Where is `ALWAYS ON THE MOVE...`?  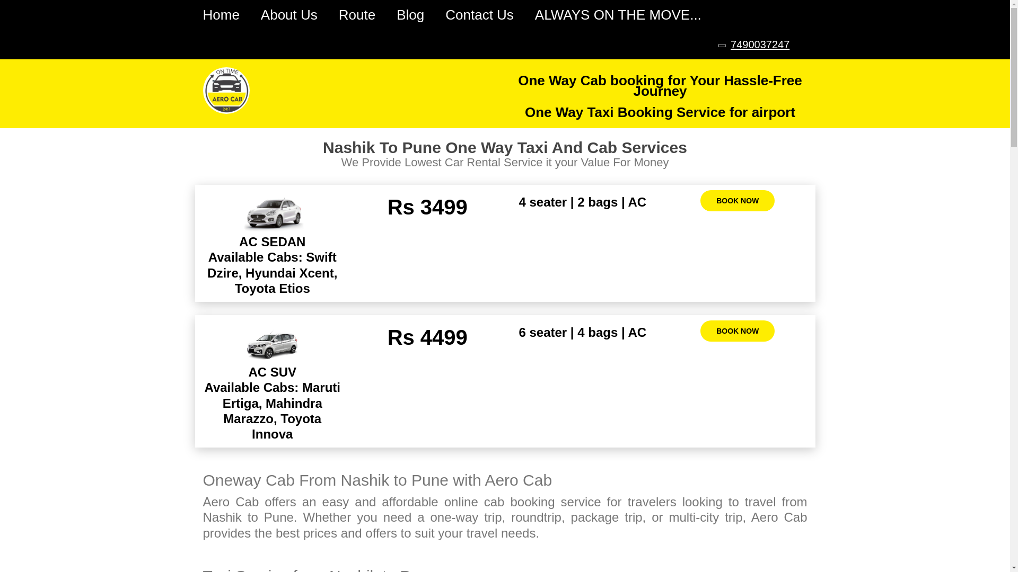
ALWAYS ON THE MOVE... is located at coordinates (618, 15).